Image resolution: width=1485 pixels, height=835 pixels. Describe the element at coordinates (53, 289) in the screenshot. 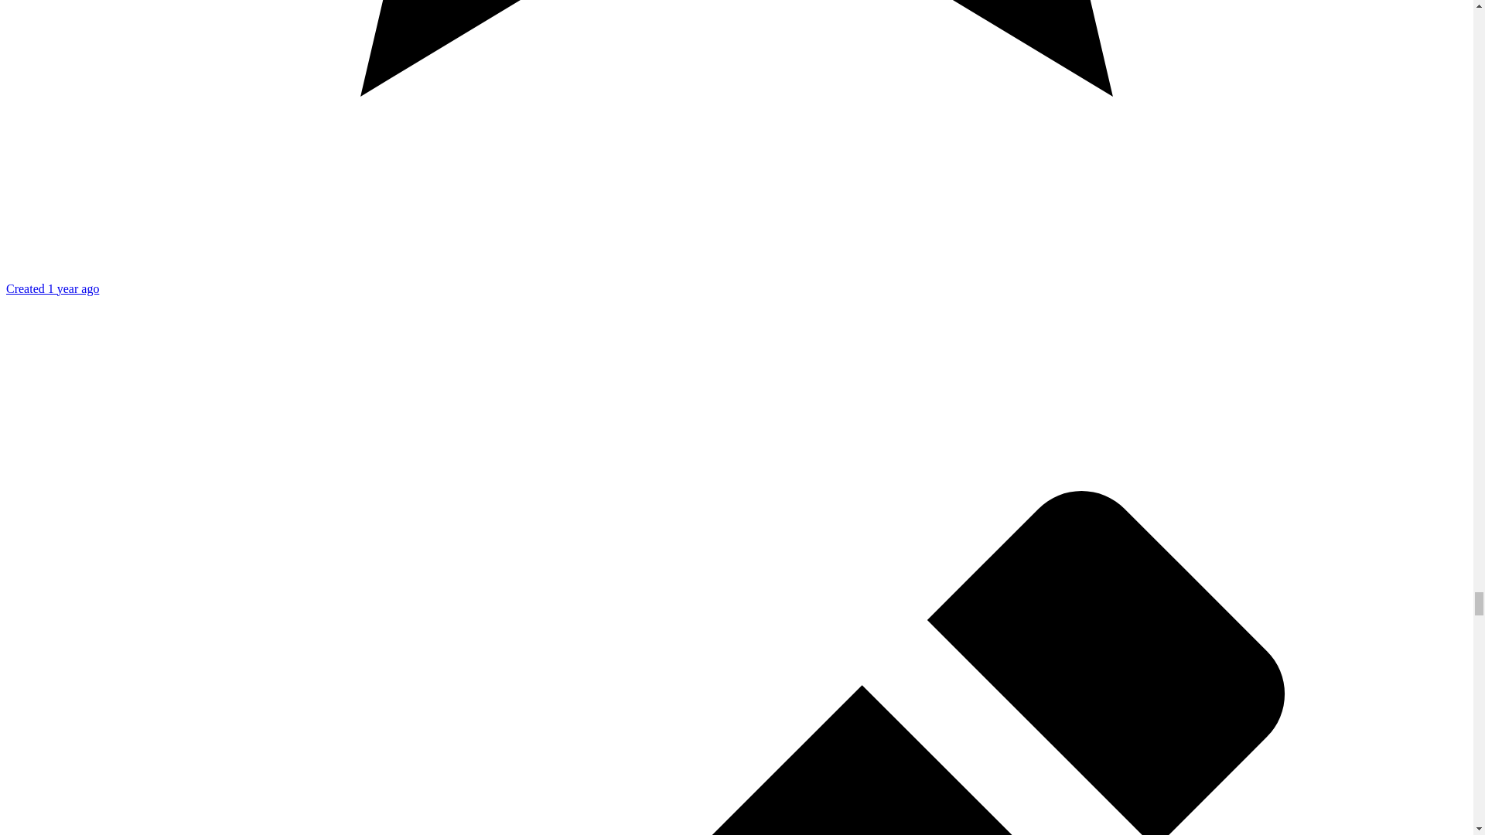

I see `Thu, Apr 20, 2023 2:53 AM` at that location.